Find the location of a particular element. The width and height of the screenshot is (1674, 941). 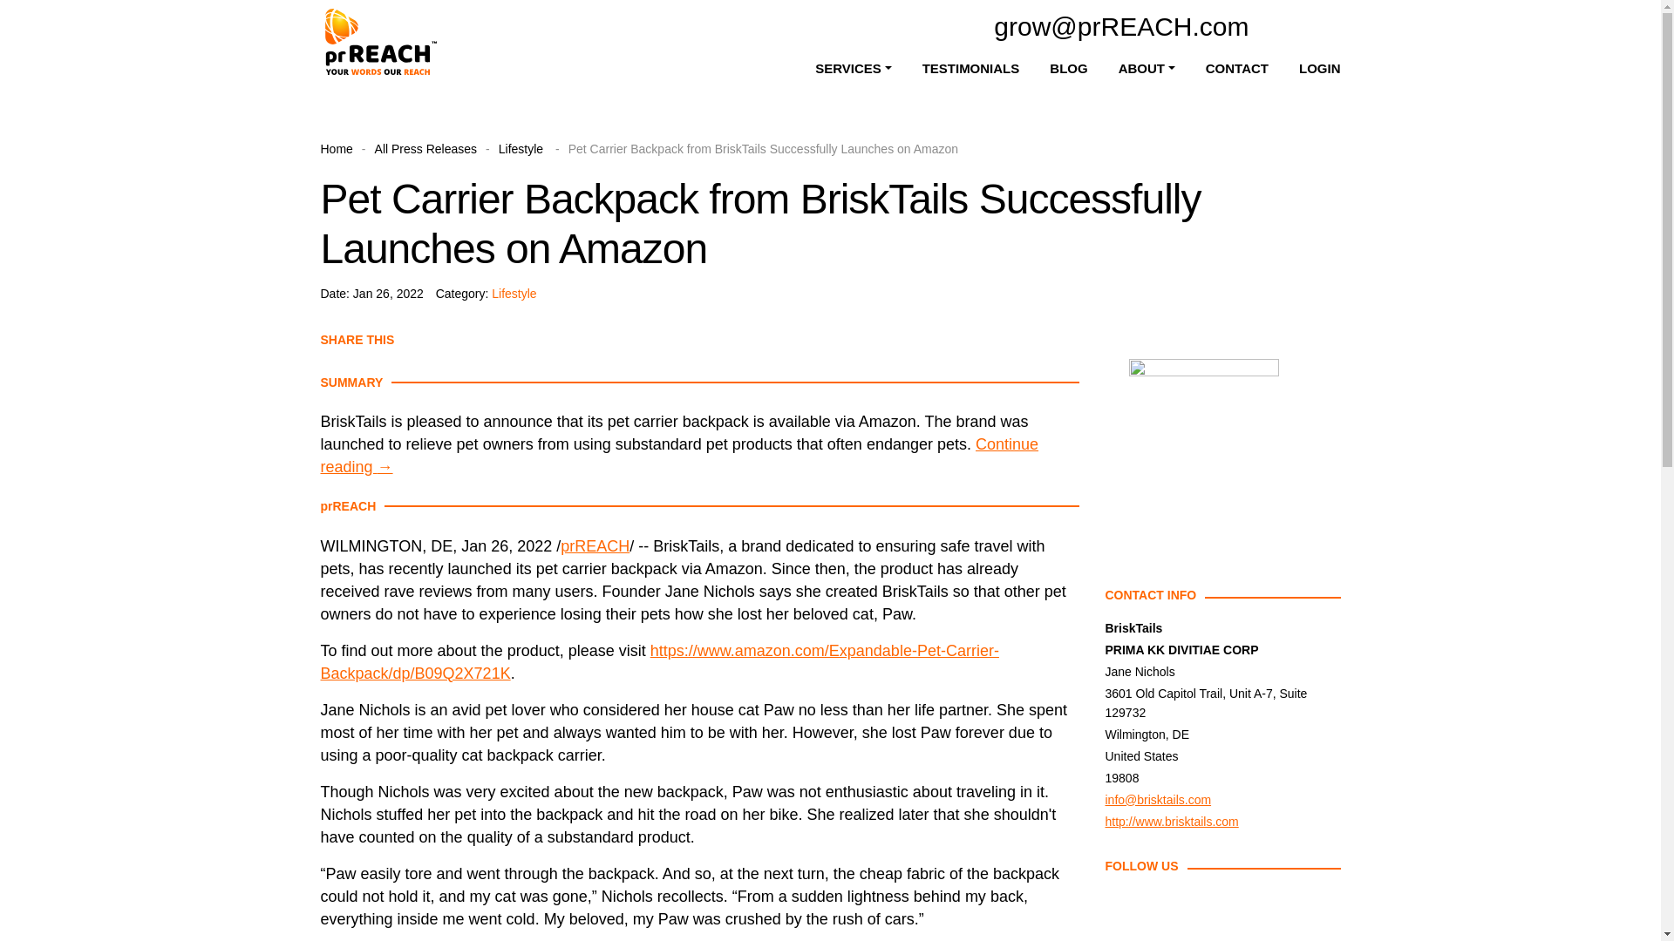

TESTIMONIALS is located at coordinates (970, 69).